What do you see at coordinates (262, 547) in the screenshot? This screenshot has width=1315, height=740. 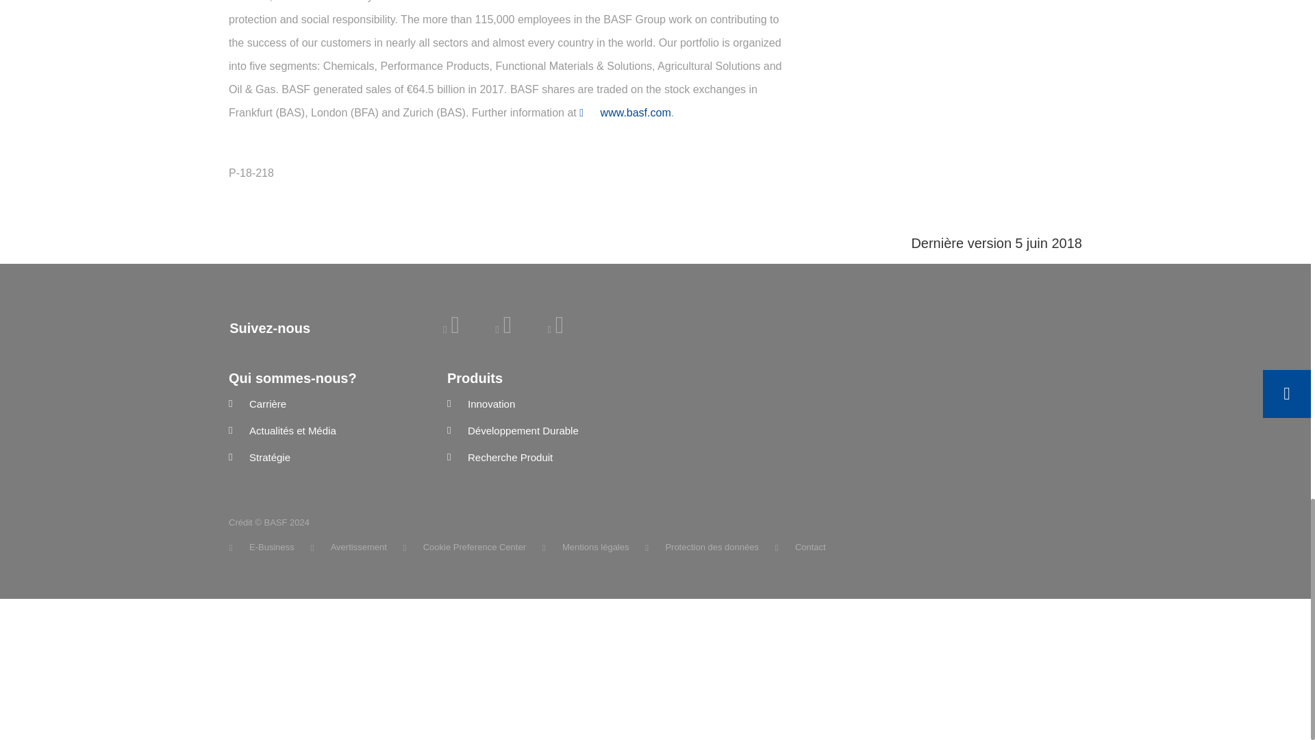 I see `E-Business` at bounding box center [262, 547].